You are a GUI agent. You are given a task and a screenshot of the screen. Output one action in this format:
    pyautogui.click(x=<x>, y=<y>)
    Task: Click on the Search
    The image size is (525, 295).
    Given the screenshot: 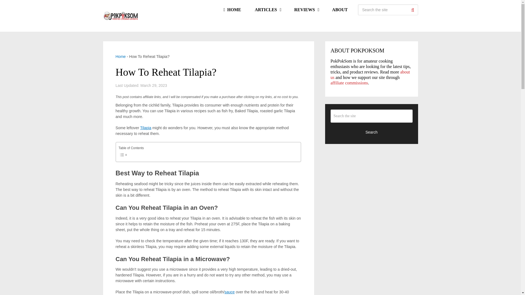 What is the action you would take?
    pyautogui.click(x=412, y=10)
    